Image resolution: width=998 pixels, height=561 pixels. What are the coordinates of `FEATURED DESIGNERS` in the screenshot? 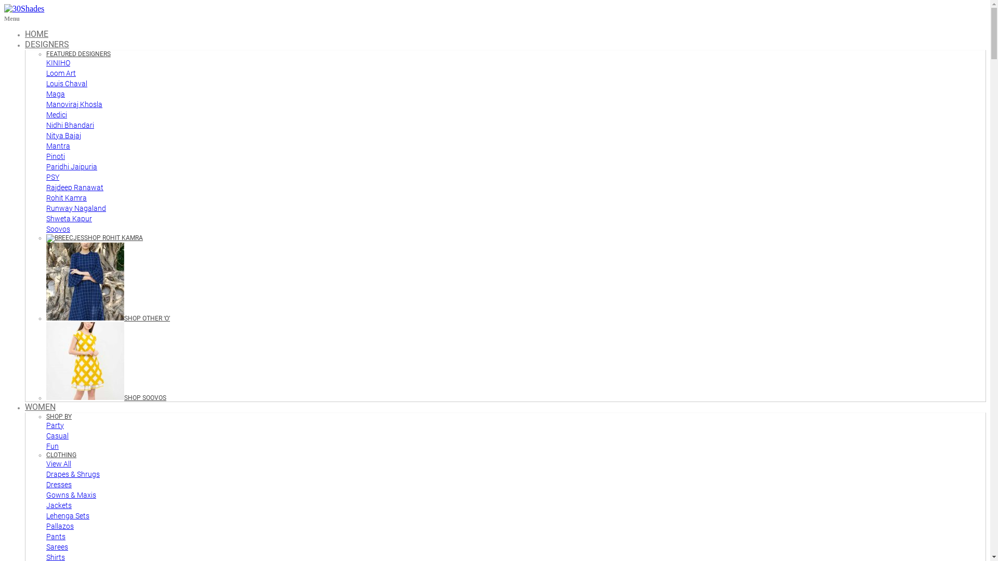 It's located at (78, 54).